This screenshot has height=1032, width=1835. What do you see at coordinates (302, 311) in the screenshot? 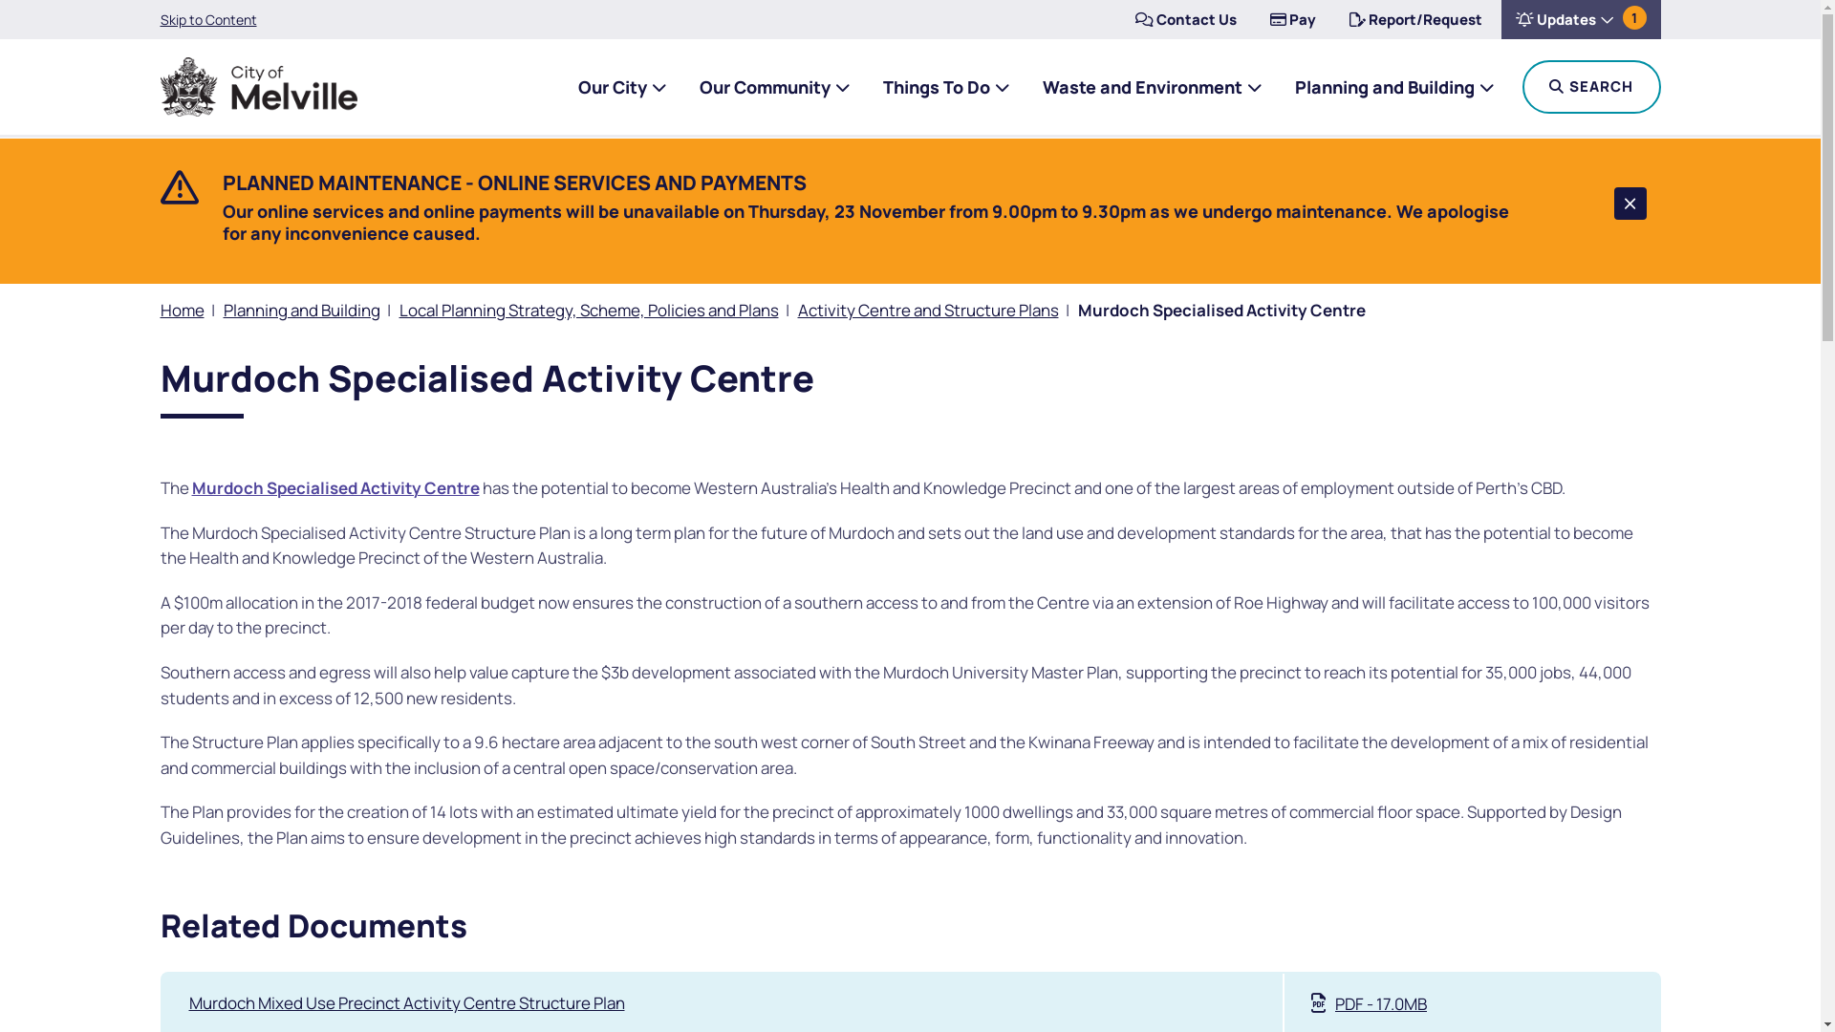
I see `Planning and Building` at bounding box center [302, 311].